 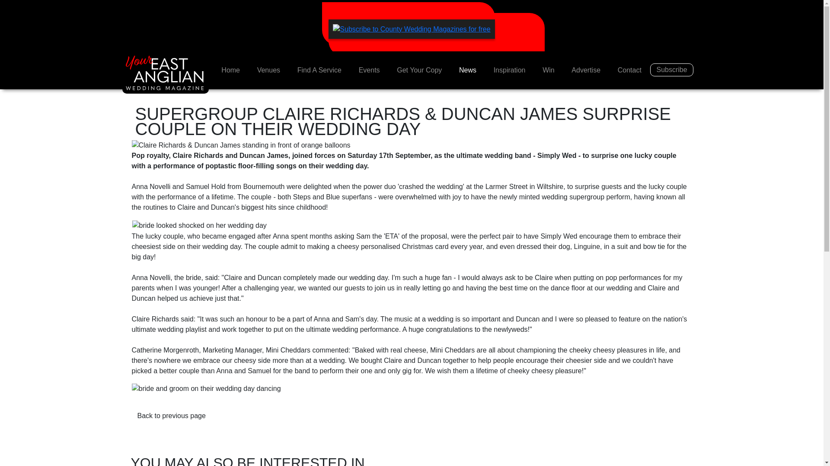 I want to click on Advertise with Your East Anglian Wedding magazine, so click(x=586, y=70).